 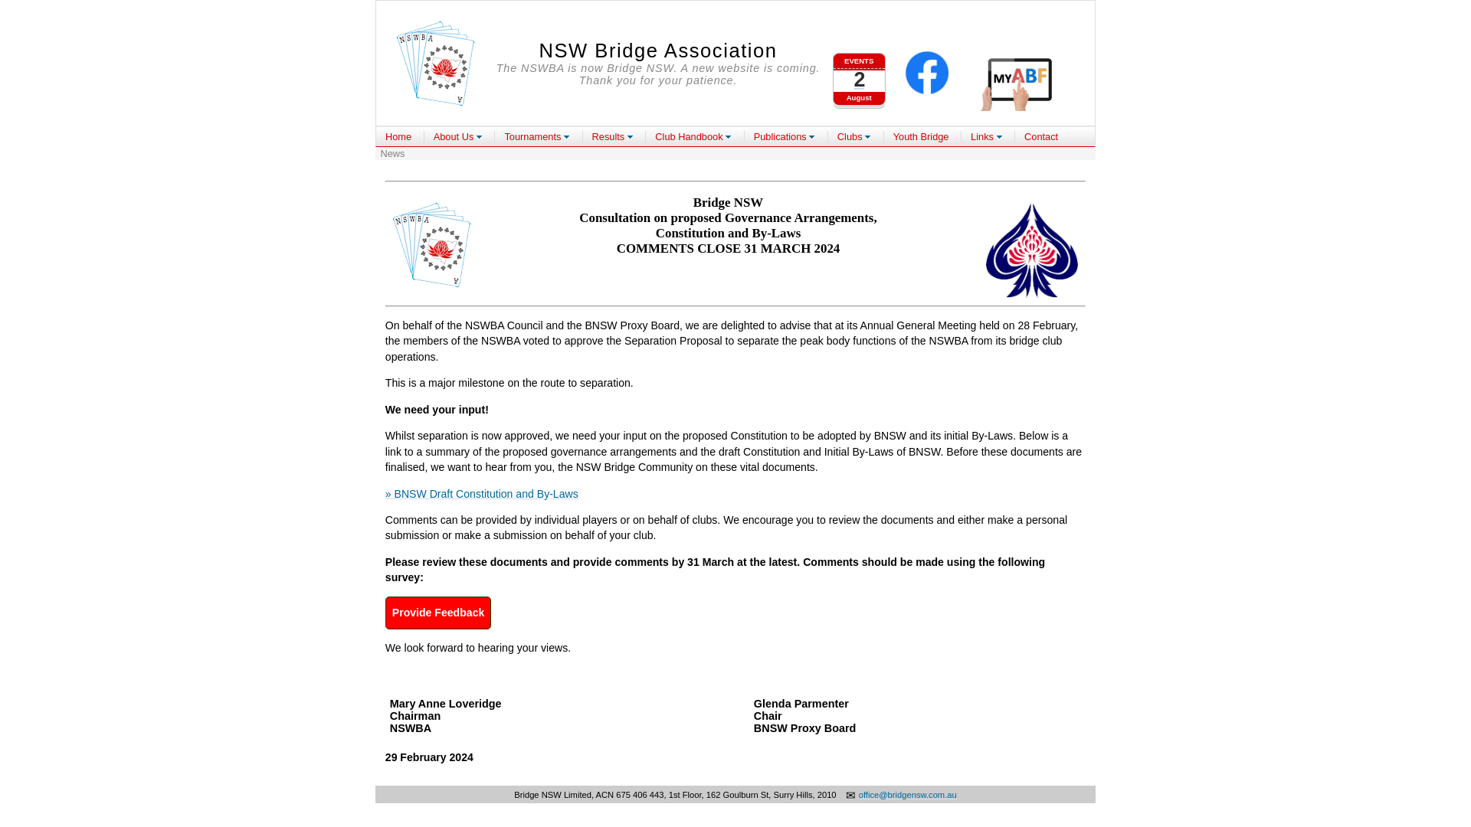 I want to click on The home of Bridge in Sydney and NSW, so click(x=860, y=72).